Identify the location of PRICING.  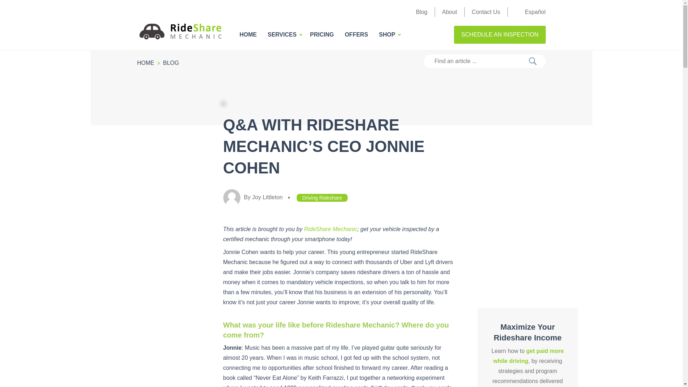
(322, 34).